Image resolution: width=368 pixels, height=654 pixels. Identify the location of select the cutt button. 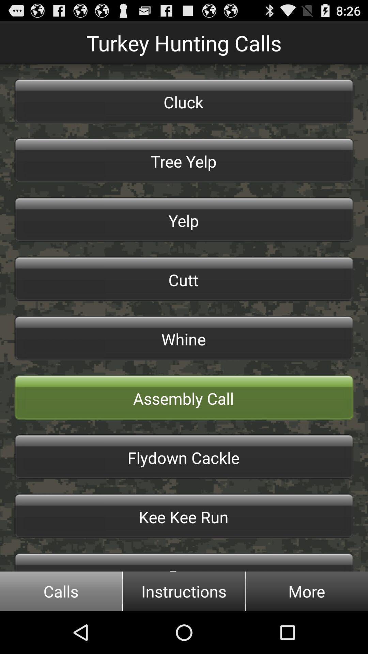
(184, 279).